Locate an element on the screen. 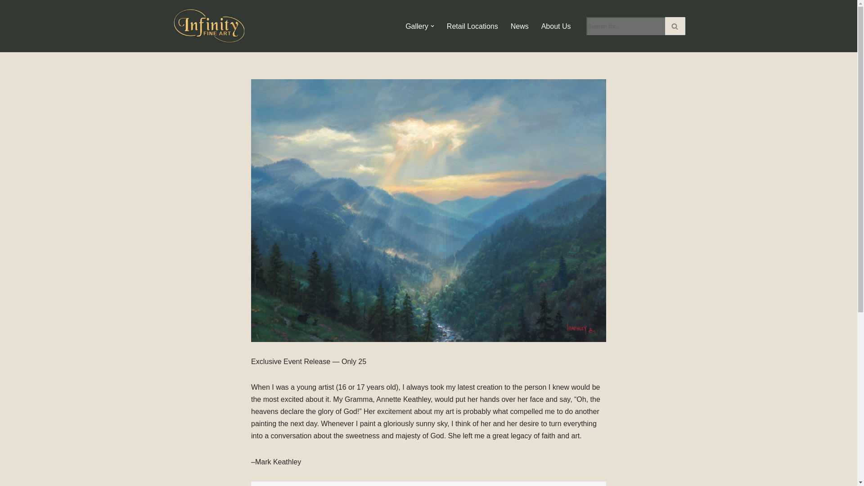 This screenshot has height=486, width=864. News is located at coordinates (519, 26).